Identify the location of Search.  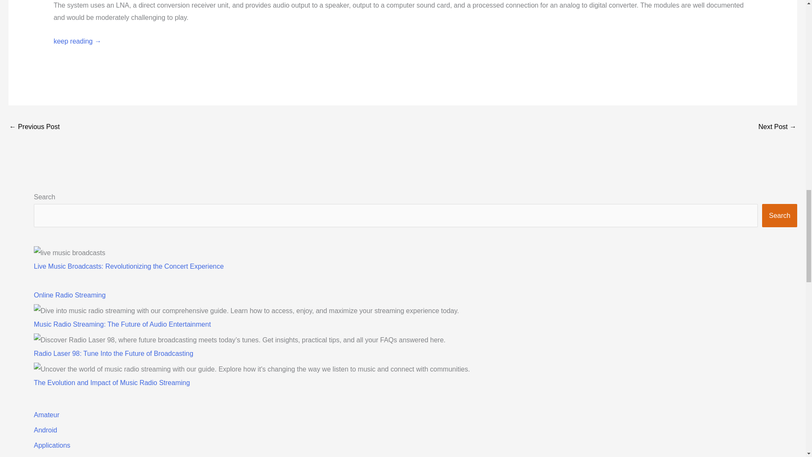
(780, 215).